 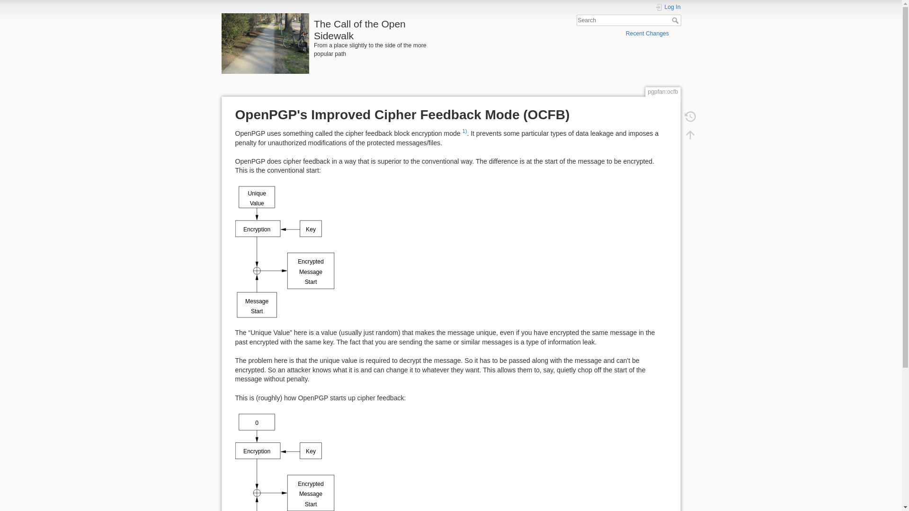 I want to click on Recent Changes, so click(x=648, y=33).